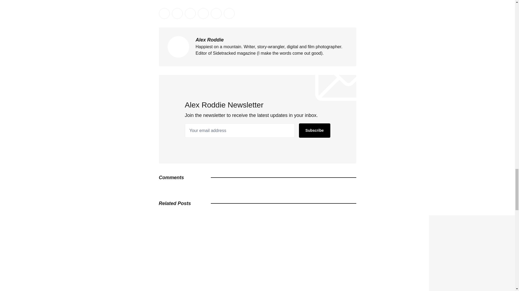  What do you see at coordinates (164, 13) in the screenshot?
I see `Share on Twitter` at bounding box center [164, 13].